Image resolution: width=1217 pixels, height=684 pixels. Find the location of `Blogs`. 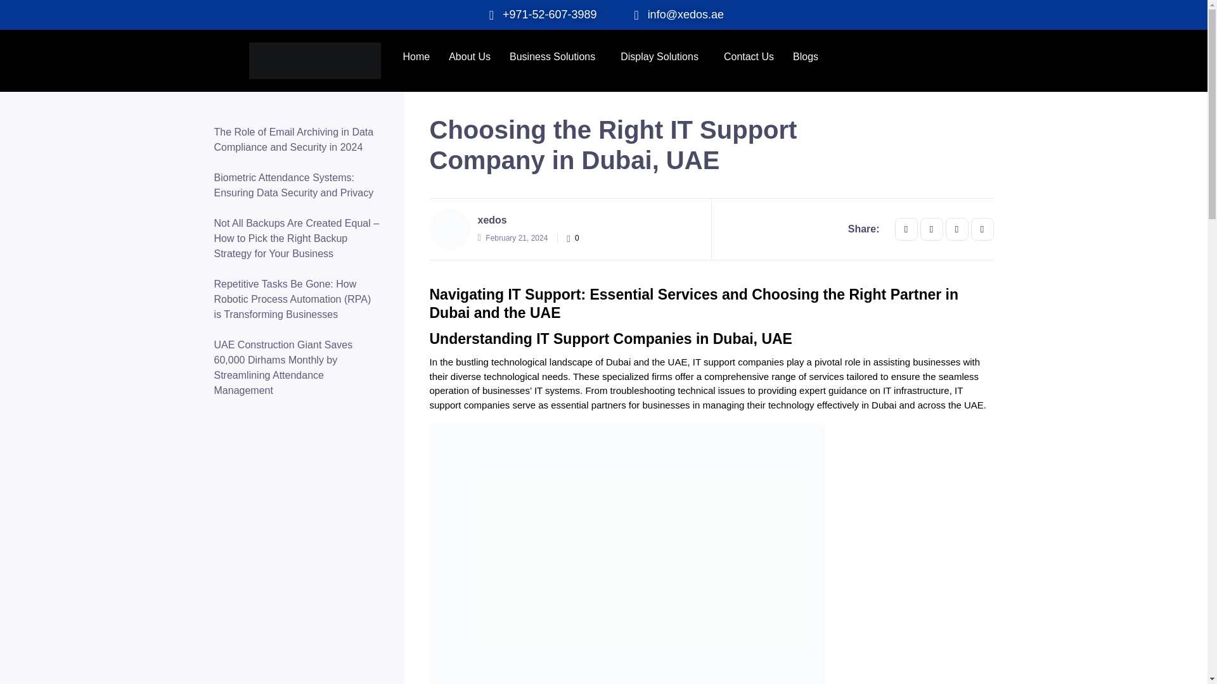

Blogs is located at coordinates (805, 57).